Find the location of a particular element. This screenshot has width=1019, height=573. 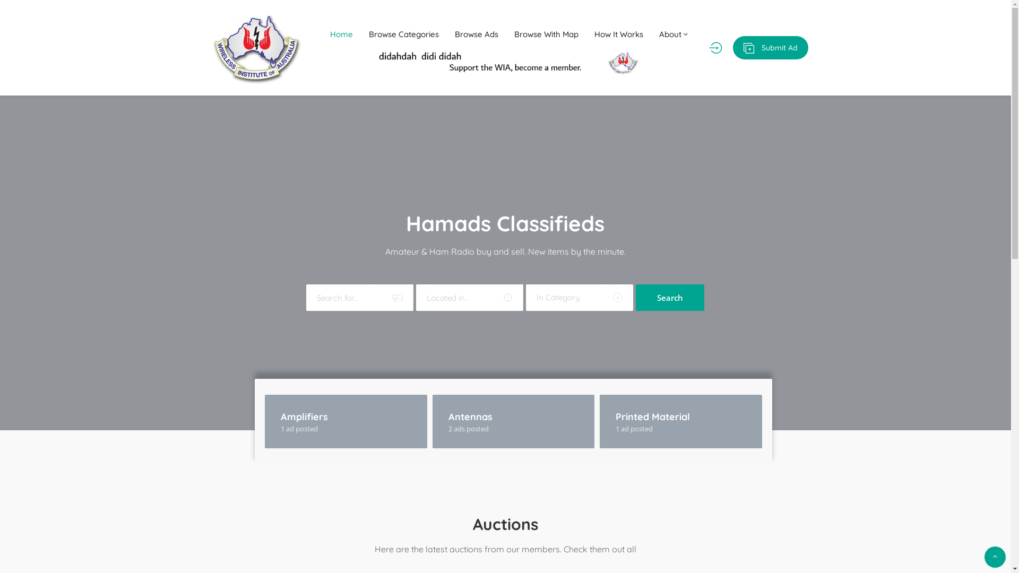

About is located at coordinates (673, 34).